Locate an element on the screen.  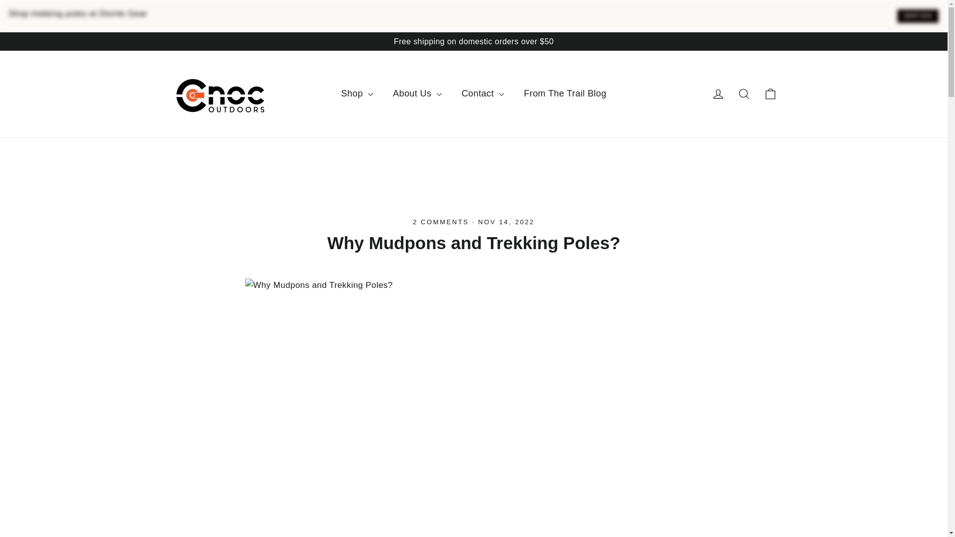
SHOP NOW is located at coordinates (917, 16).